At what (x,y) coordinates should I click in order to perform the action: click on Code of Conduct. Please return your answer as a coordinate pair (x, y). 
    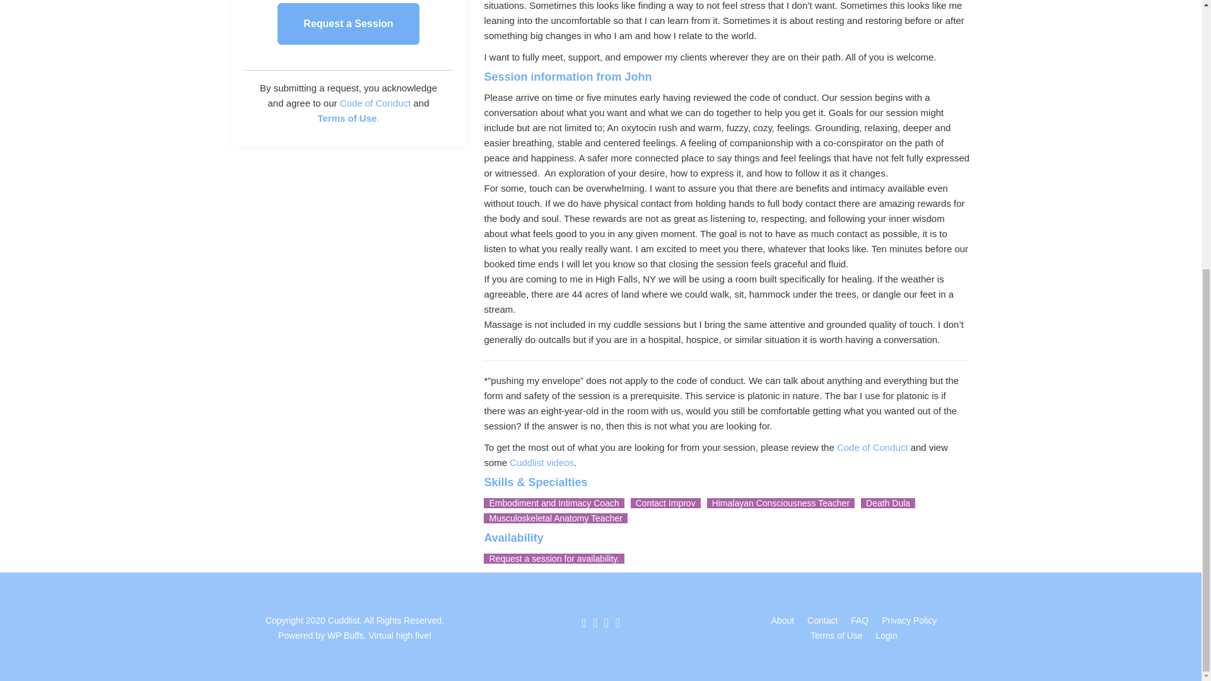
    Looking at the image, I should click on (872, 447).